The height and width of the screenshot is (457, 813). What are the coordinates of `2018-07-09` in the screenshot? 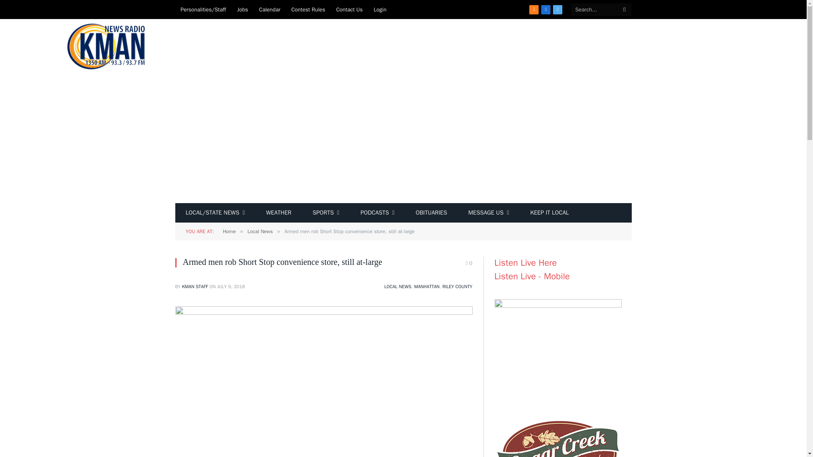 It's located at (230, 286).